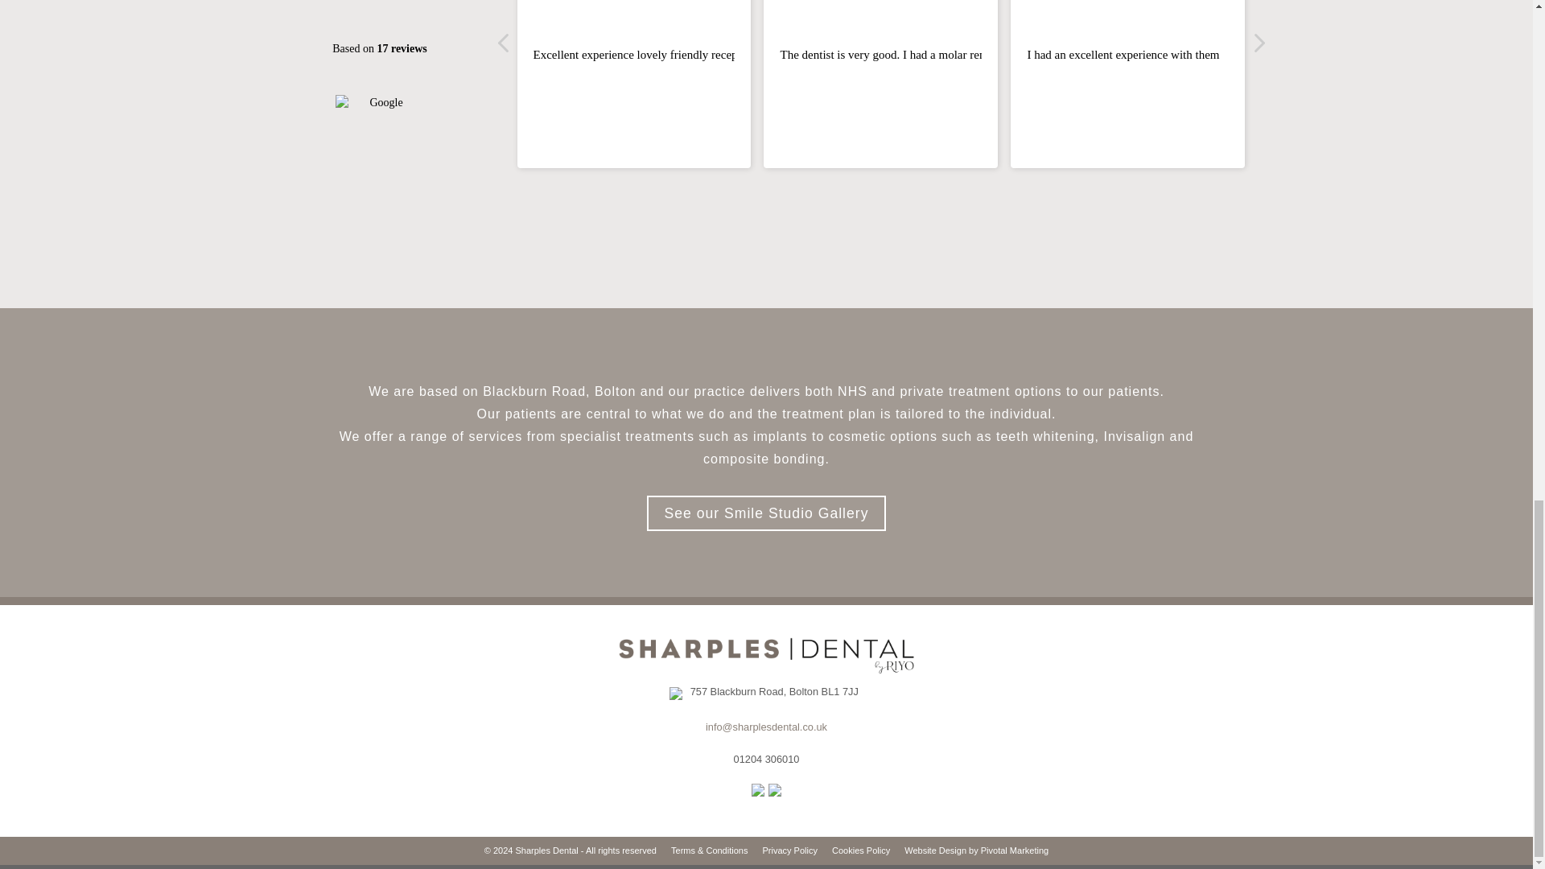  I want to click on Website Design by Pivotal Marketing, so click(976, 850).